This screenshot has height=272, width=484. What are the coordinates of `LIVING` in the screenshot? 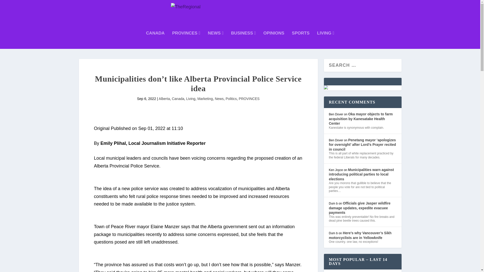 It's located at (326, 40).